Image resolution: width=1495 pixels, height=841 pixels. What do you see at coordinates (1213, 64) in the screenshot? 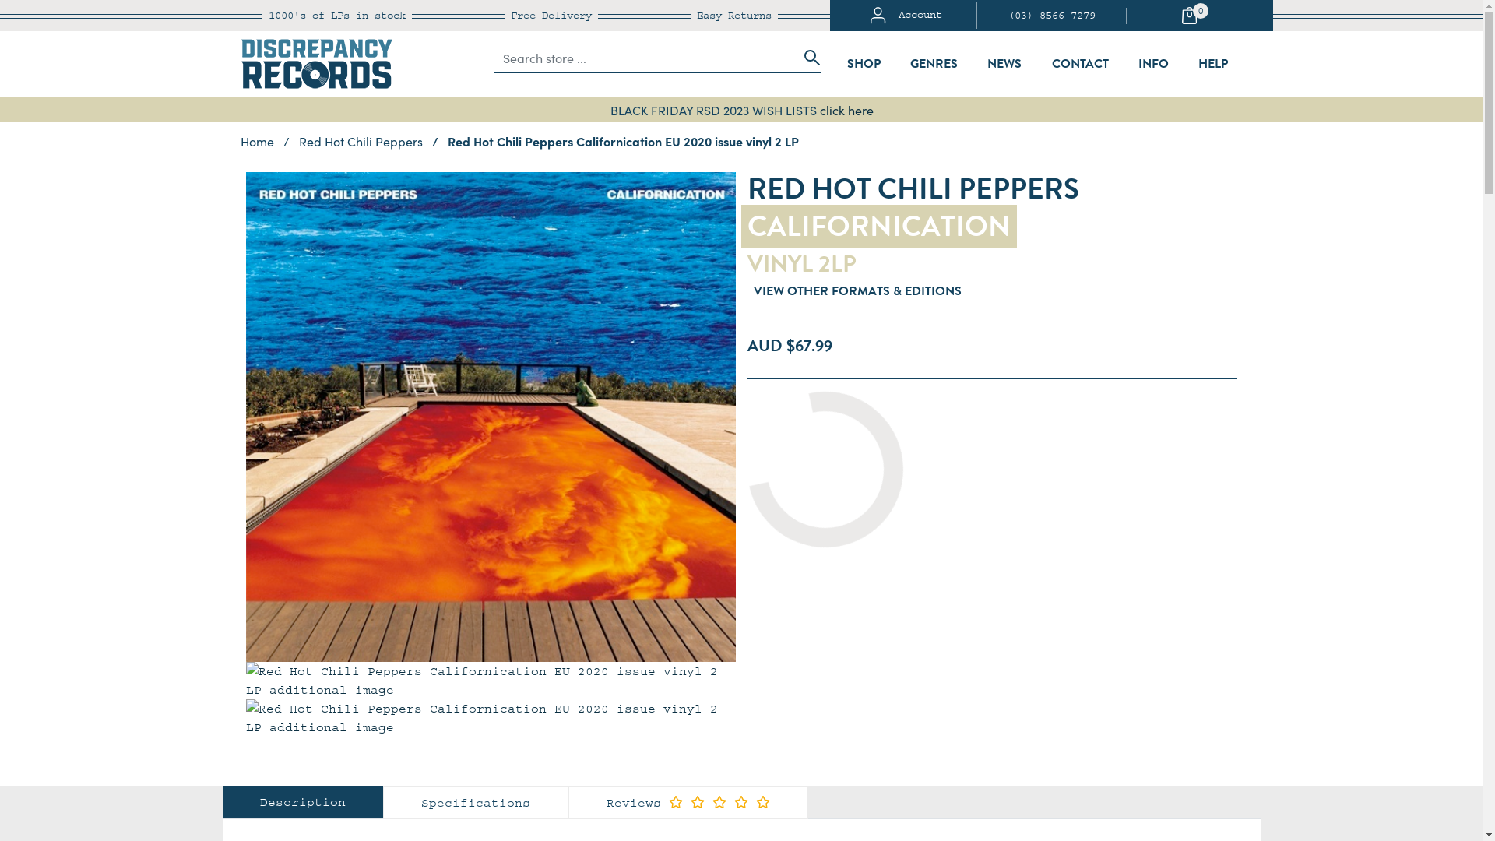
I see `HELP` at bounding box center [1213, 64].